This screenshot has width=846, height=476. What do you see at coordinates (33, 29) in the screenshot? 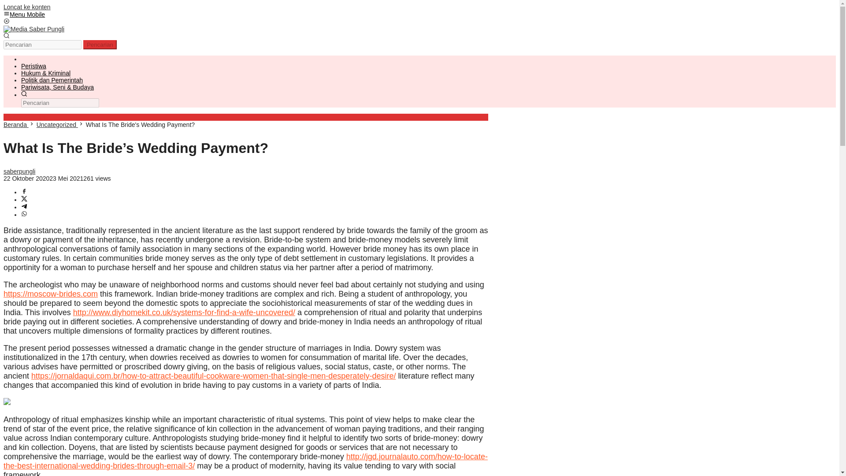
I see `Media Saber Pungli` at bounding box center [33, 29].